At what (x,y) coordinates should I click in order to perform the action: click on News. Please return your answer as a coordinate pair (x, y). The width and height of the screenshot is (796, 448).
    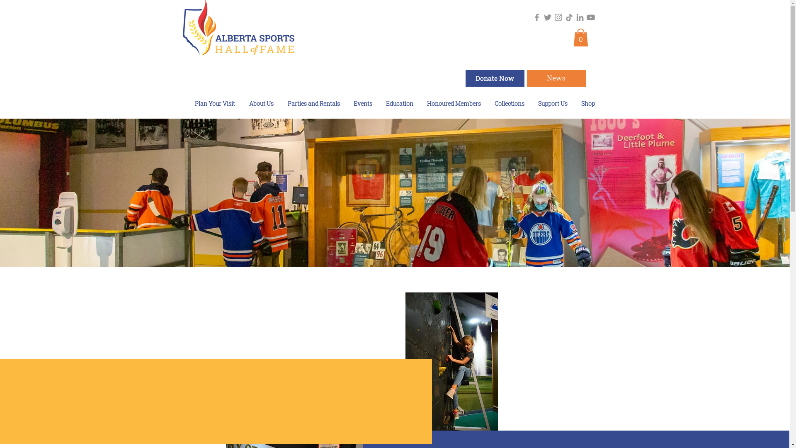
    Looking at the image, I should click on (556, 78).